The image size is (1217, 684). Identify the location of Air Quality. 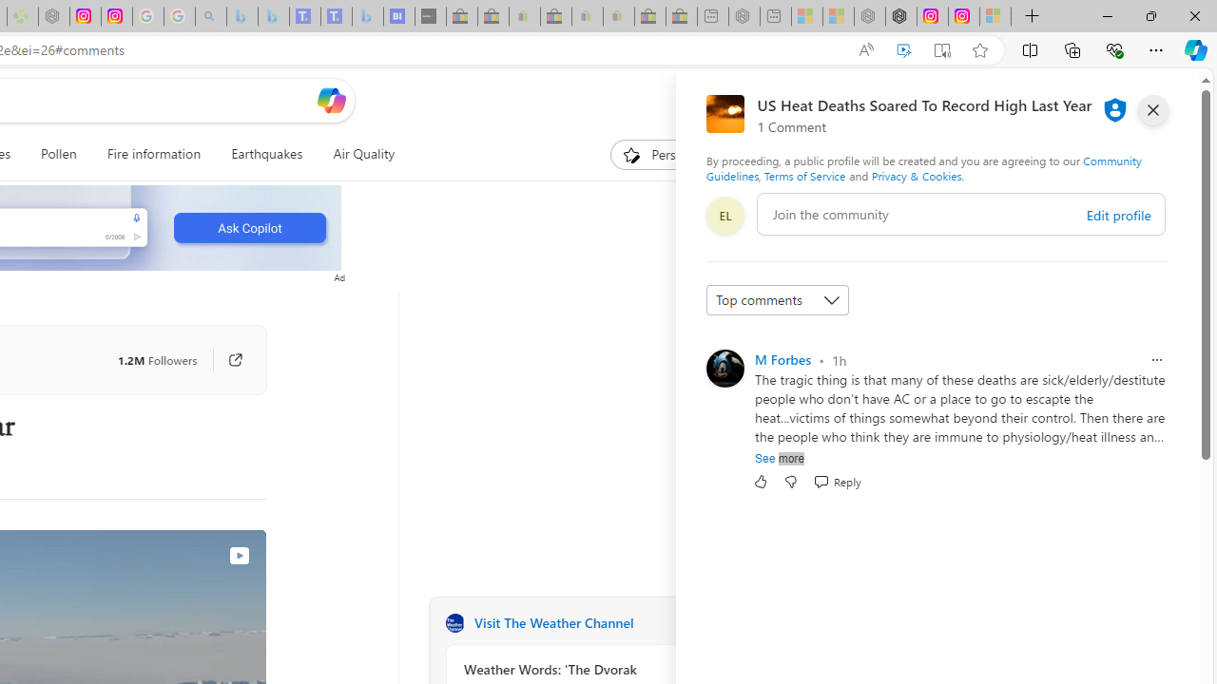
(363, 154).